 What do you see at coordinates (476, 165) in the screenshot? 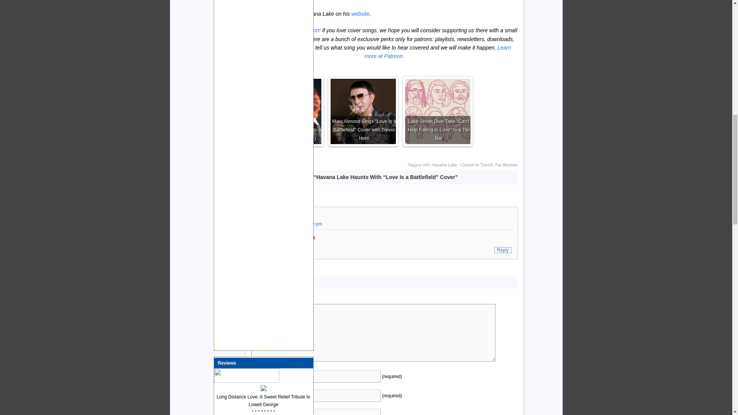
I see `I Dream in Transit` at bounding box center [476, 165].